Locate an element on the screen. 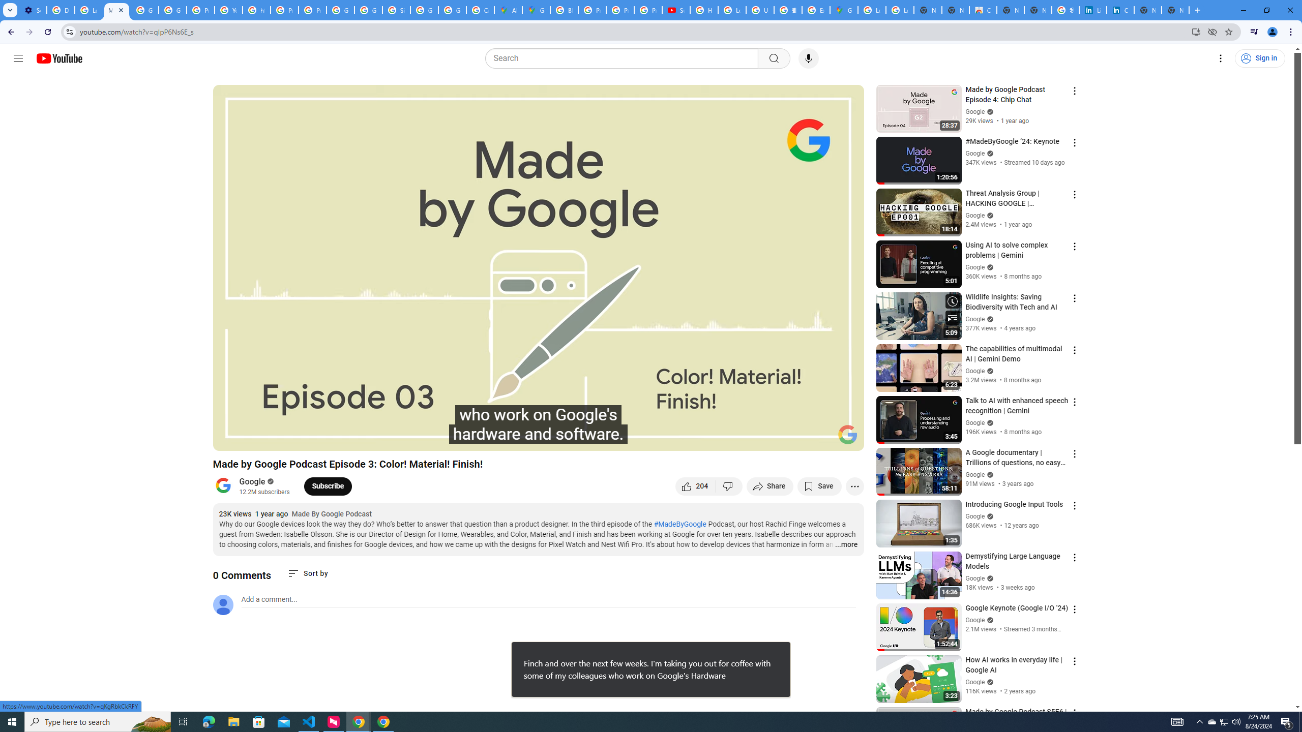 This screenshot has height=732, width=1302. Sort comments is located at coordinates (308, 573).